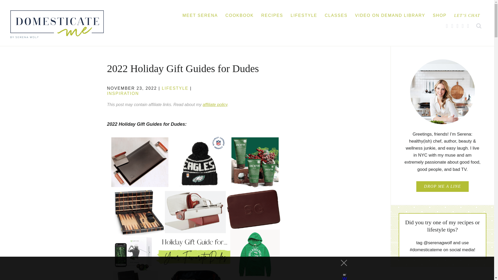 The image size is (498, 280). Describe the element at coordinates (200, 15) in the screenshot. I see `MEET SERENA` at that location.